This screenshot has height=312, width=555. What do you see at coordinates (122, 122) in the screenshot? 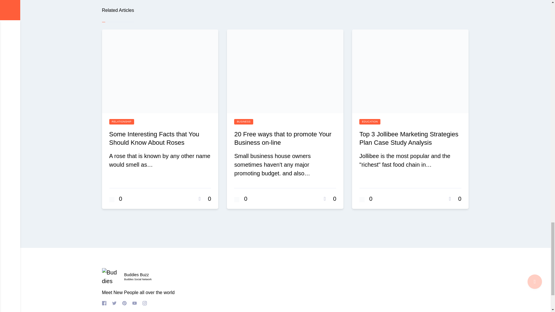
I see `All posts from Relationship` at bounding box center [122, 122].